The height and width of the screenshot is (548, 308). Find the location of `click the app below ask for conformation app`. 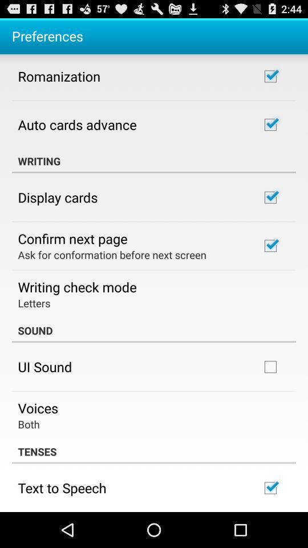

click the app below ask for conformation app is located at coordinates (77, 287).